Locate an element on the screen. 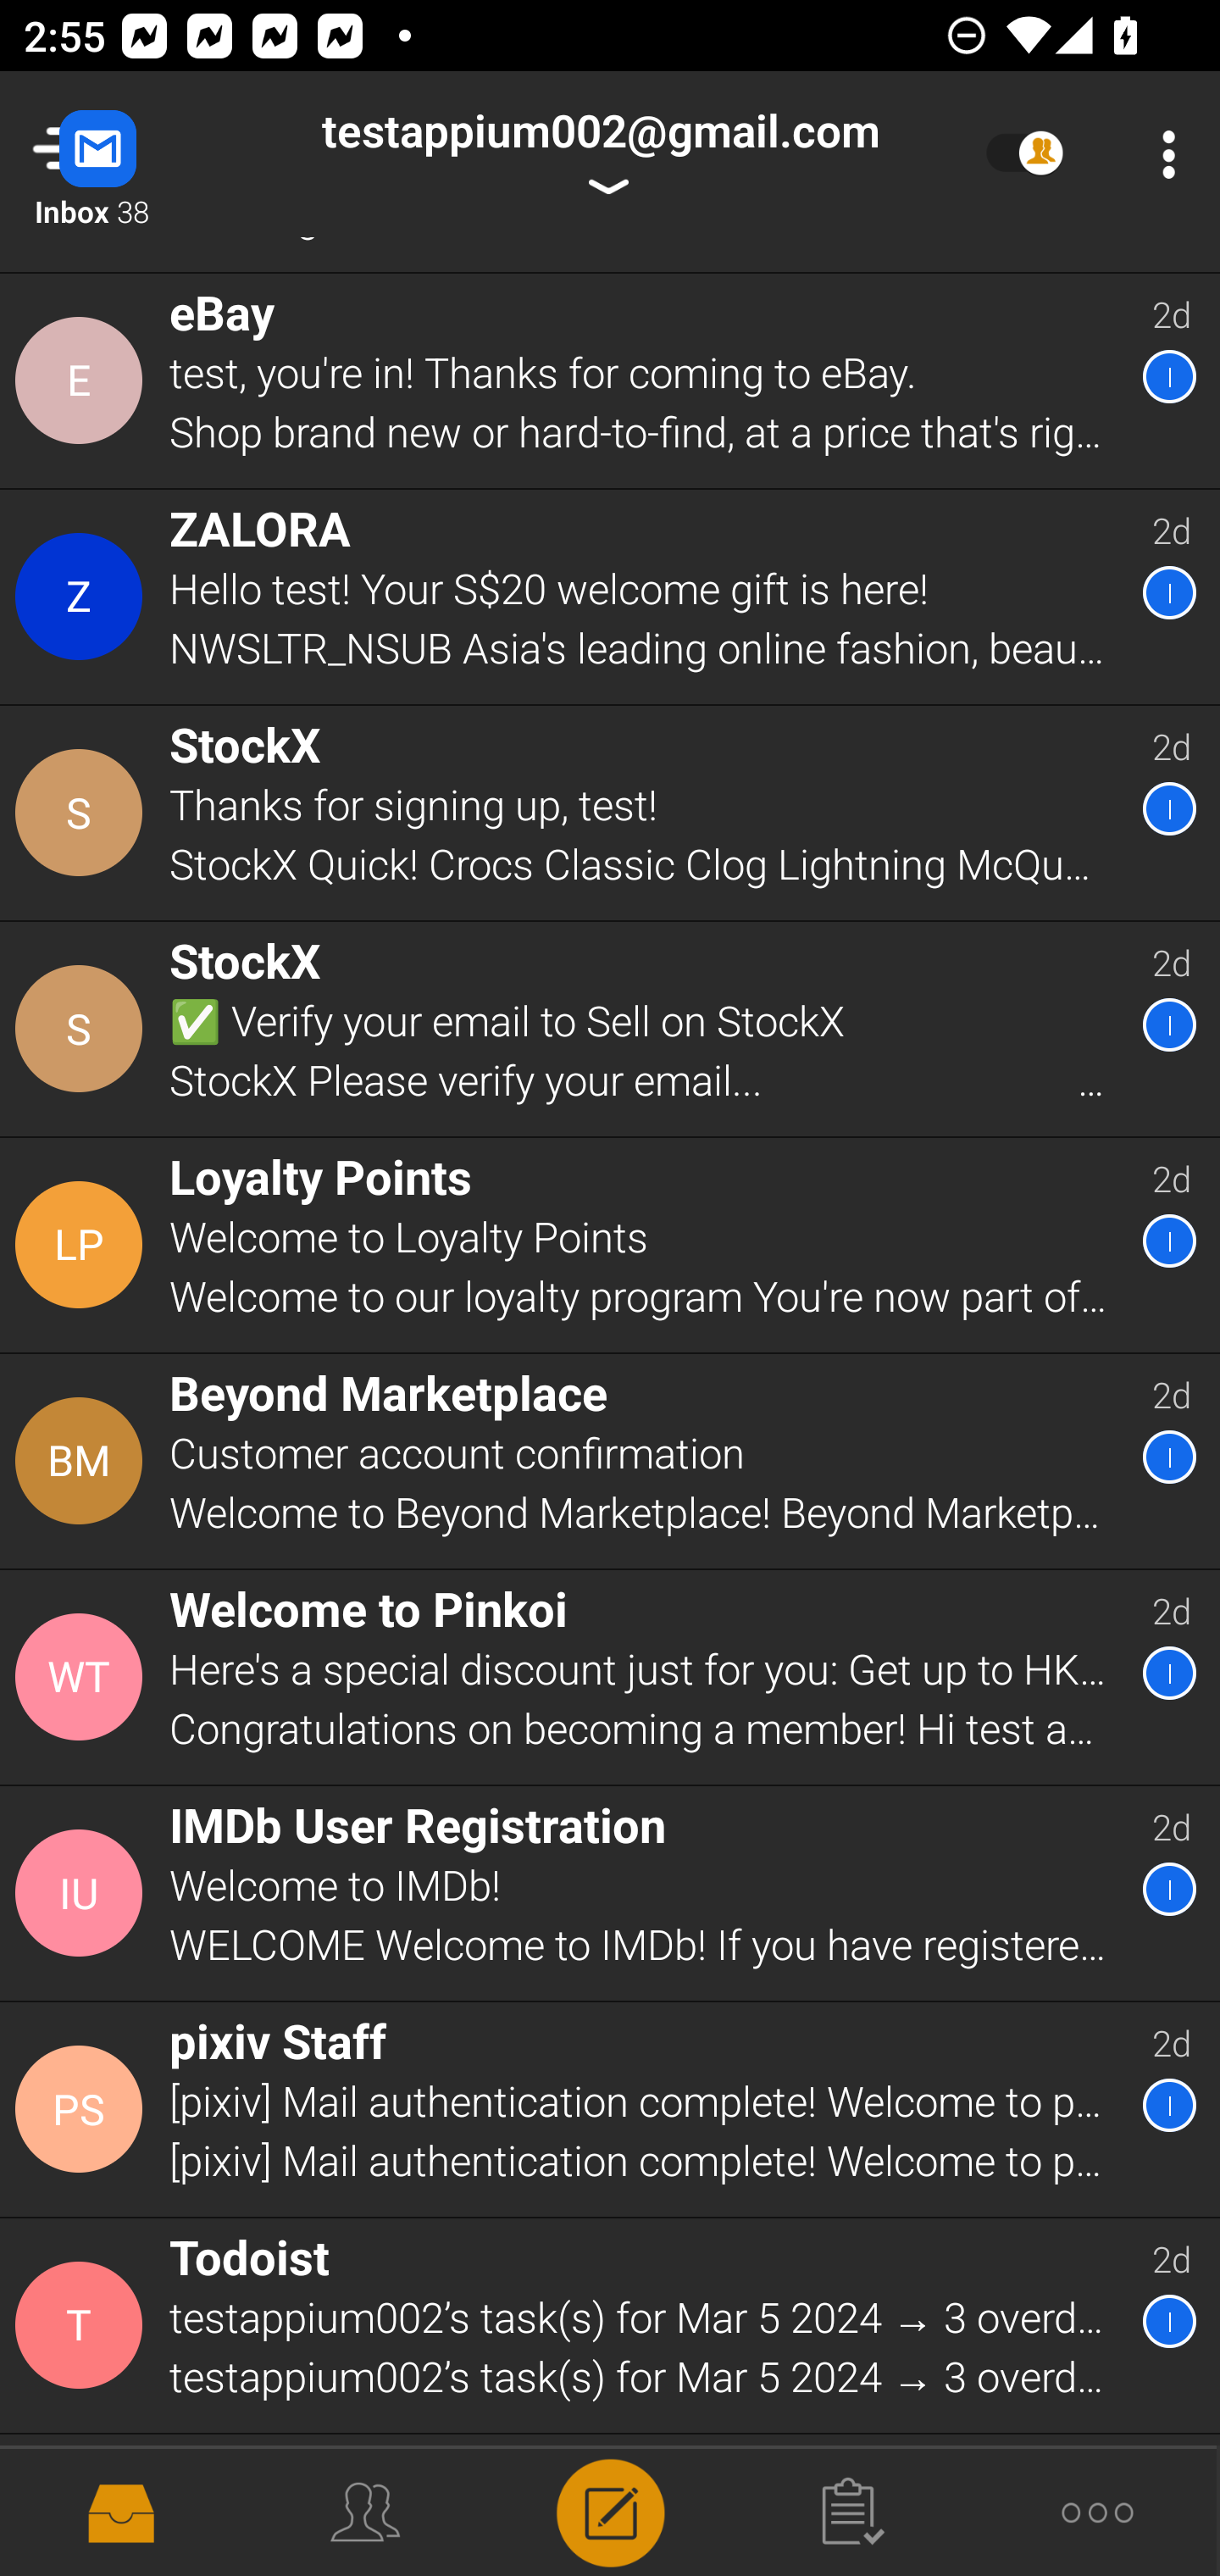  More Options is located at coordinates (1161, 154).